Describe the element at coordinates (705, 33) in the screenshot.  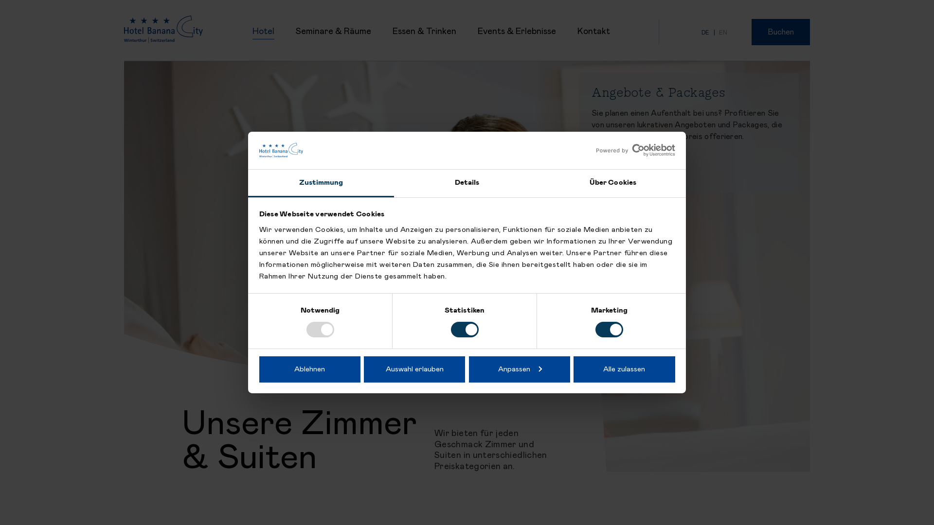
I see `DE` at that location.